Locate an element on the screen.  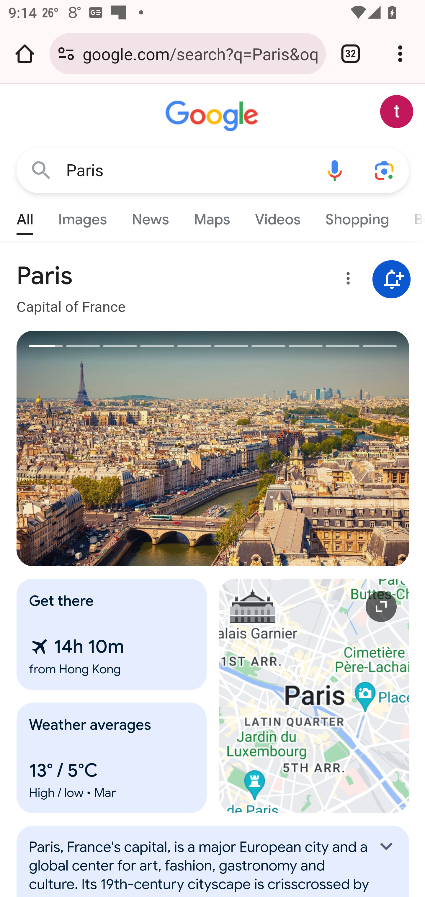
Customize and control Google Chrome is located at coordinates (400, 54).